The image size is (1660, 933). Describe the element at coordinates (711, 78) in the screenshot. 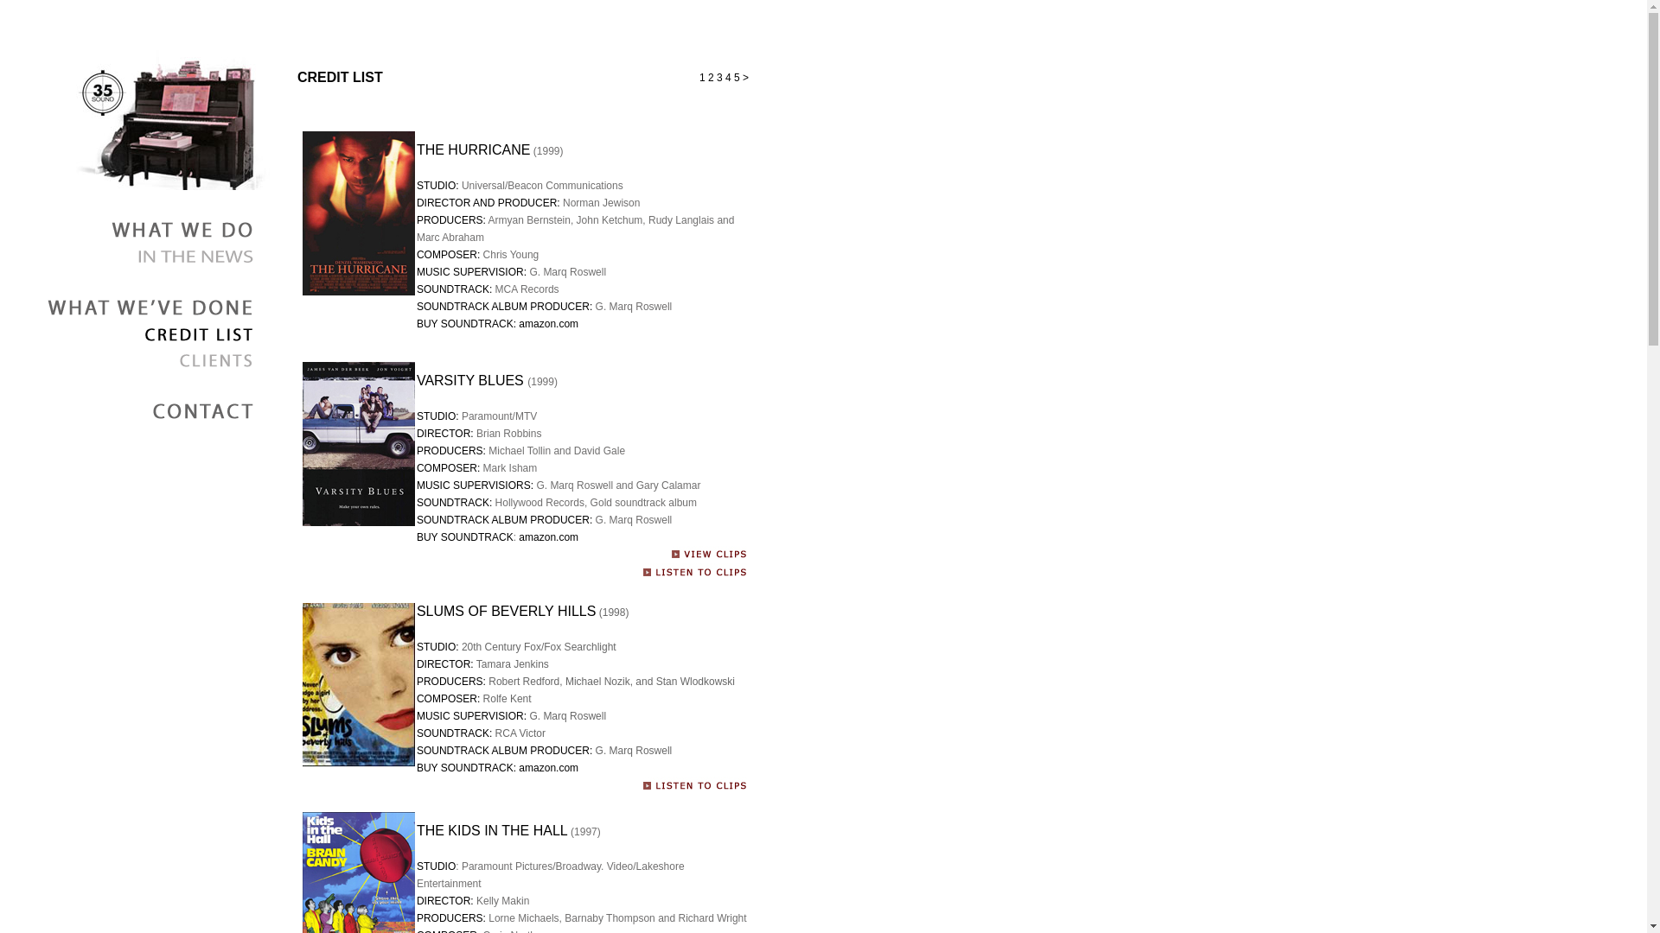

I see `2` at that location.